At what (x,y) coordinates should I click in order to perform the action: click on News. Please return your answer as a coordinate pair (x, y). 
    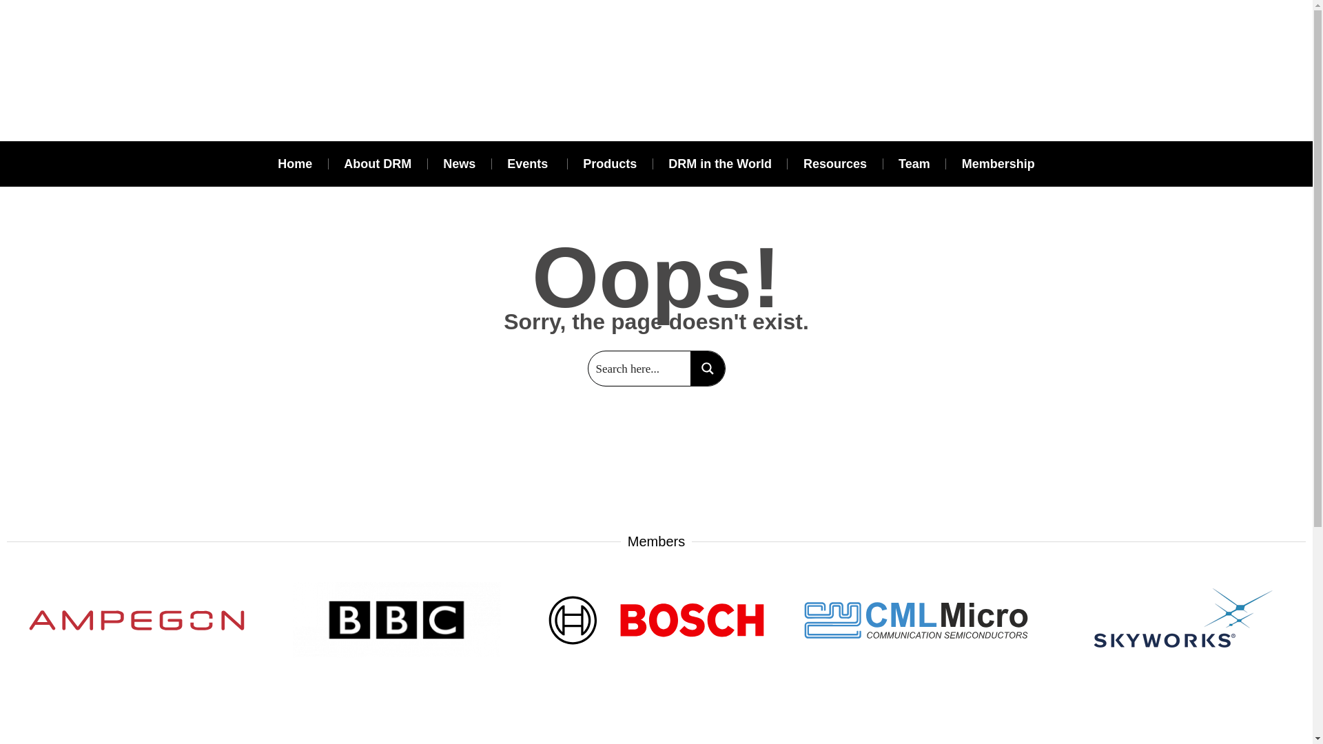
    Looking at the image, I should click on (459, 164).